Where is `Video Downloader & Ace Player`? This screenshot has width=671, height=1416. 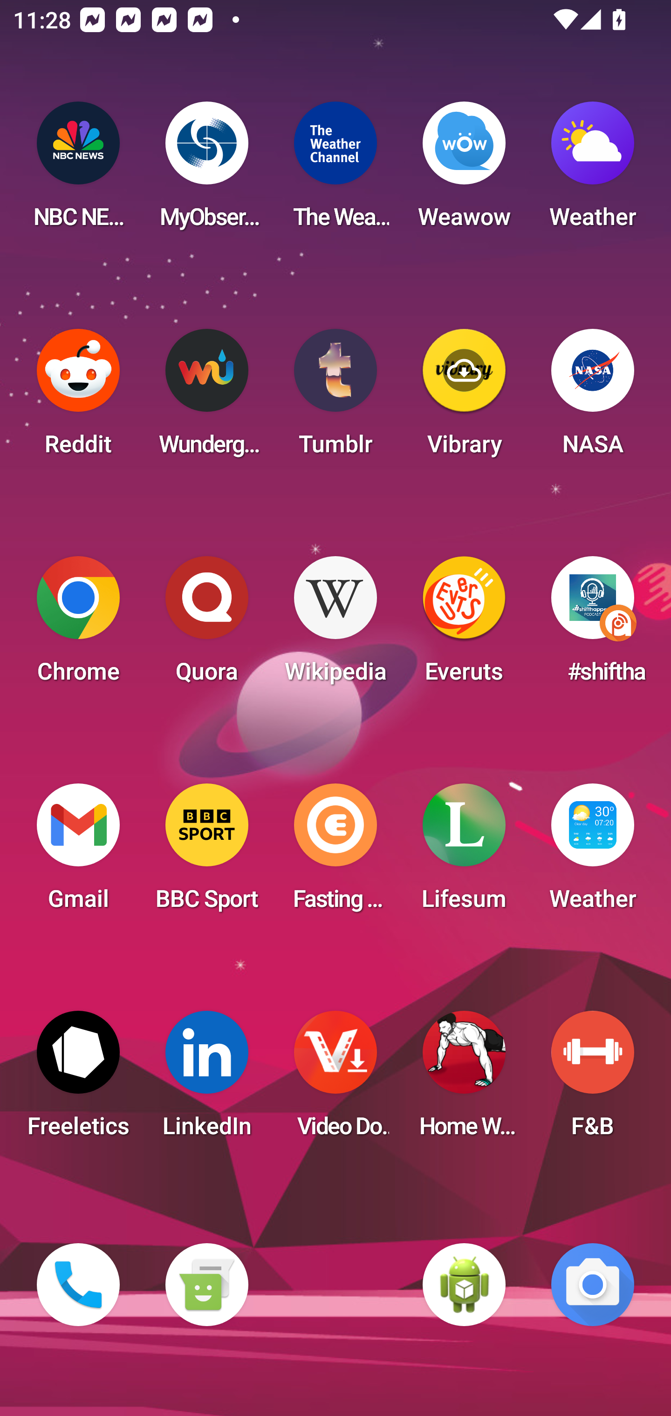
Video Downloader & Ace Player is located at coordinates (335, 1080).